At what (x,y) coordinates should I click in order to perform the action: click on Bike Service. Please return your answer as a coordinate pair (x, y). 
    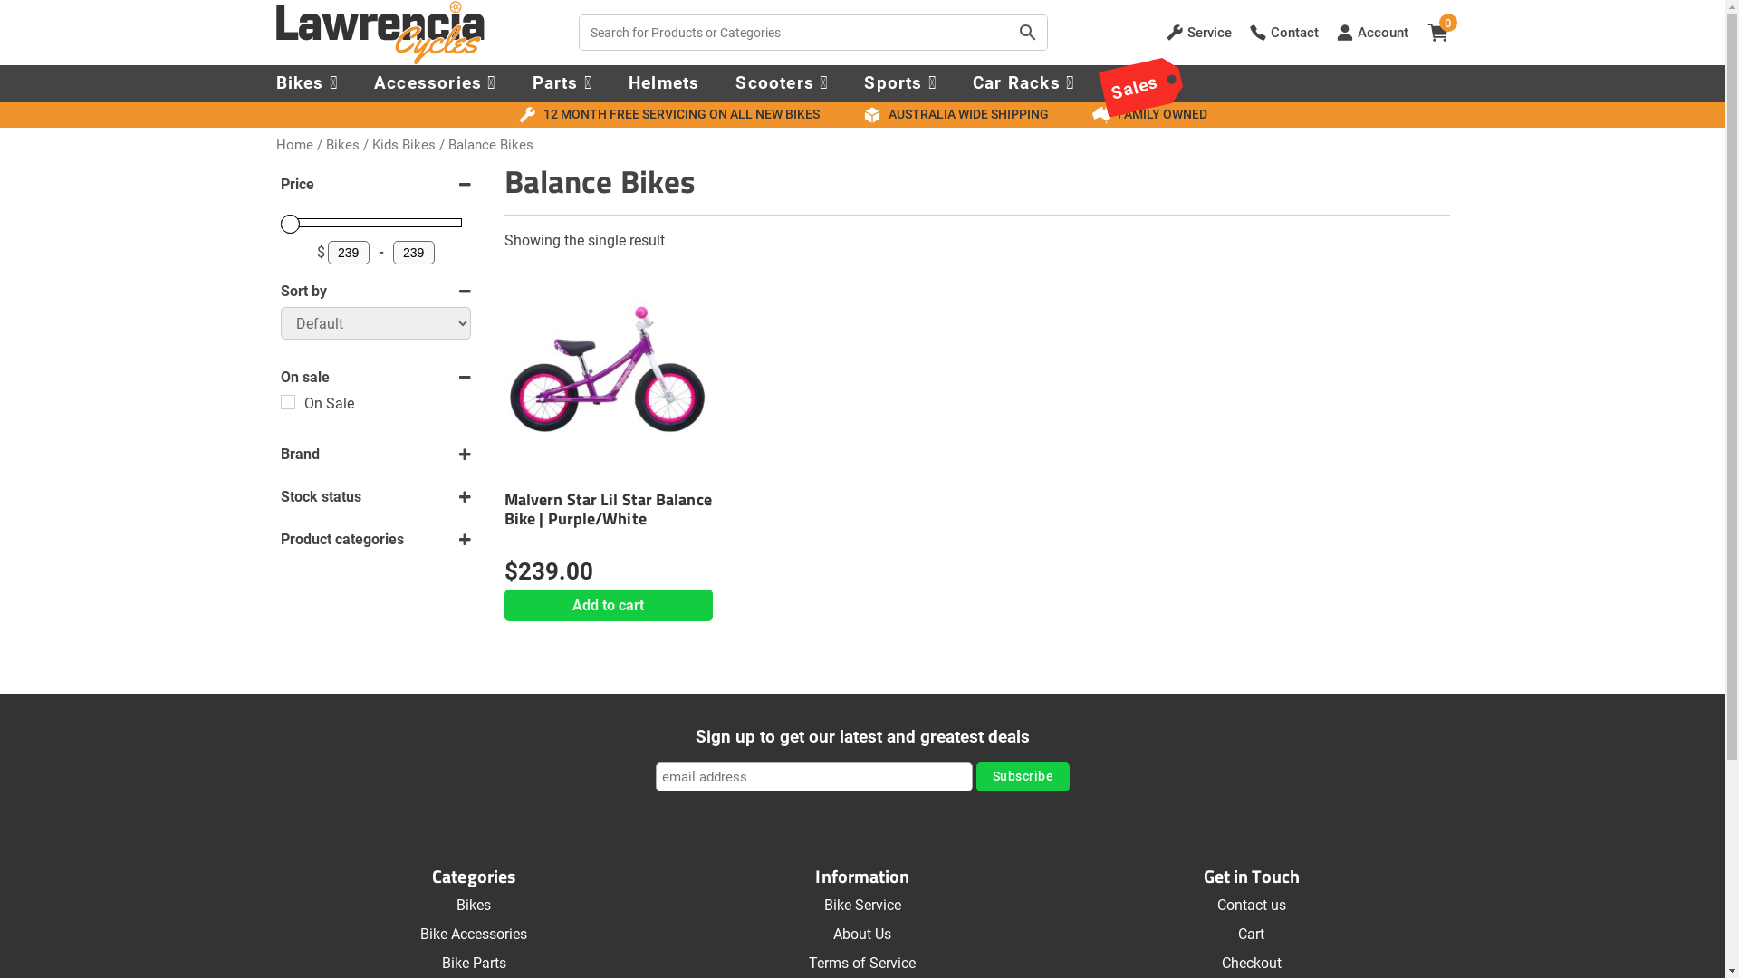
    Looking at the image, I should click on (862, 906).